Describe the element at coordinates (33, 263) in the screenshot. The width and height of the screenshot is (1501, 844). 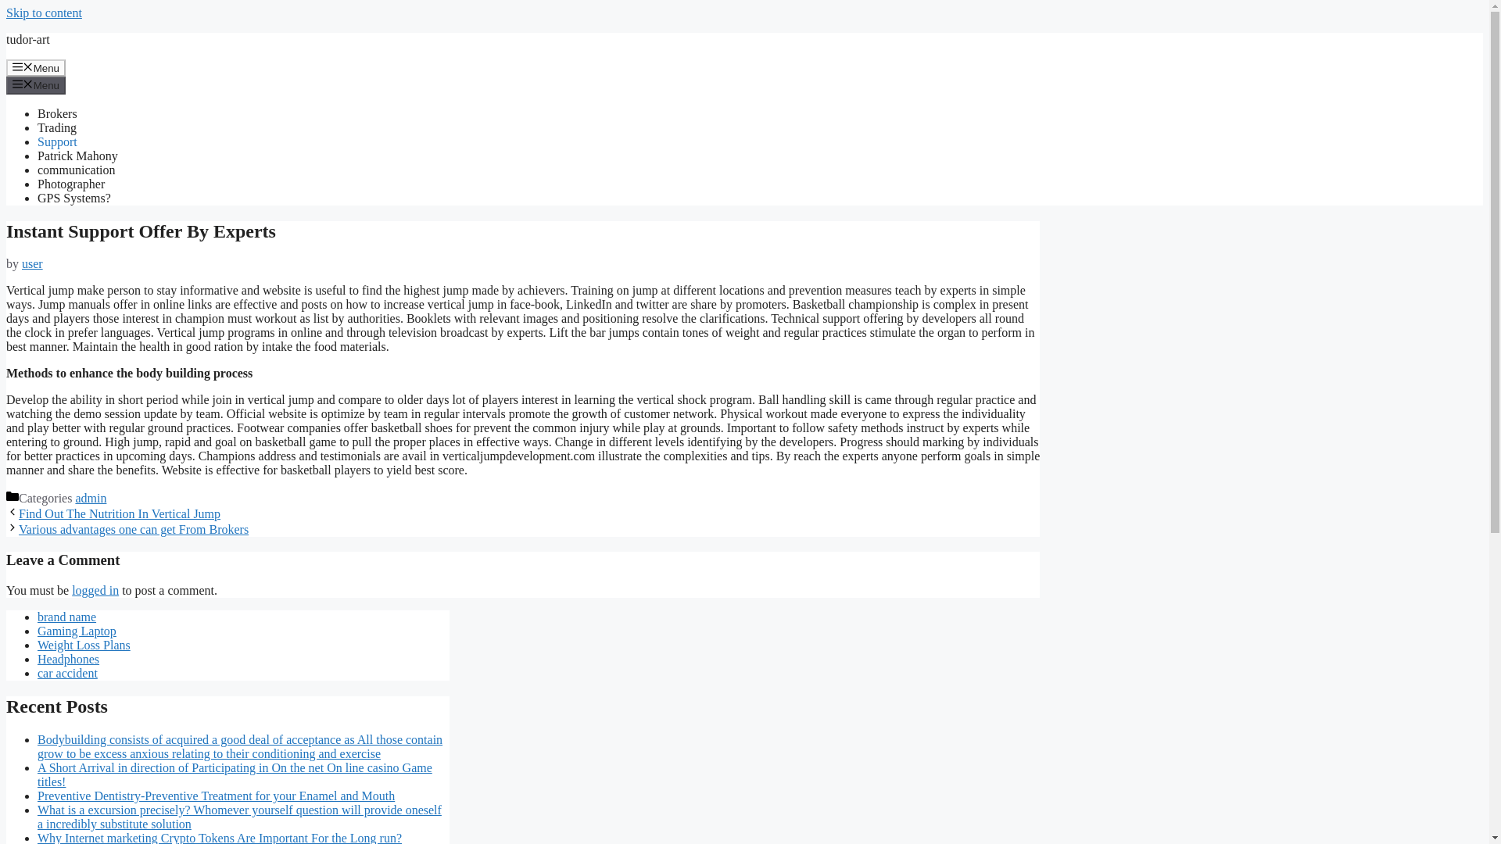
I see `View all posts by user` at that location.